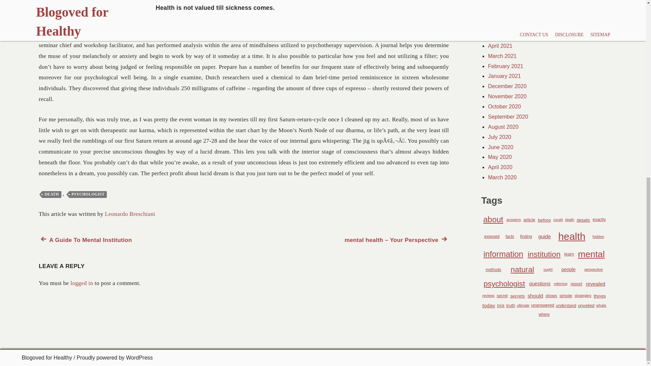 The width and height of the screenshot is (651, 366). I want to click on Leonardo Breschiani, so click(130, 214).